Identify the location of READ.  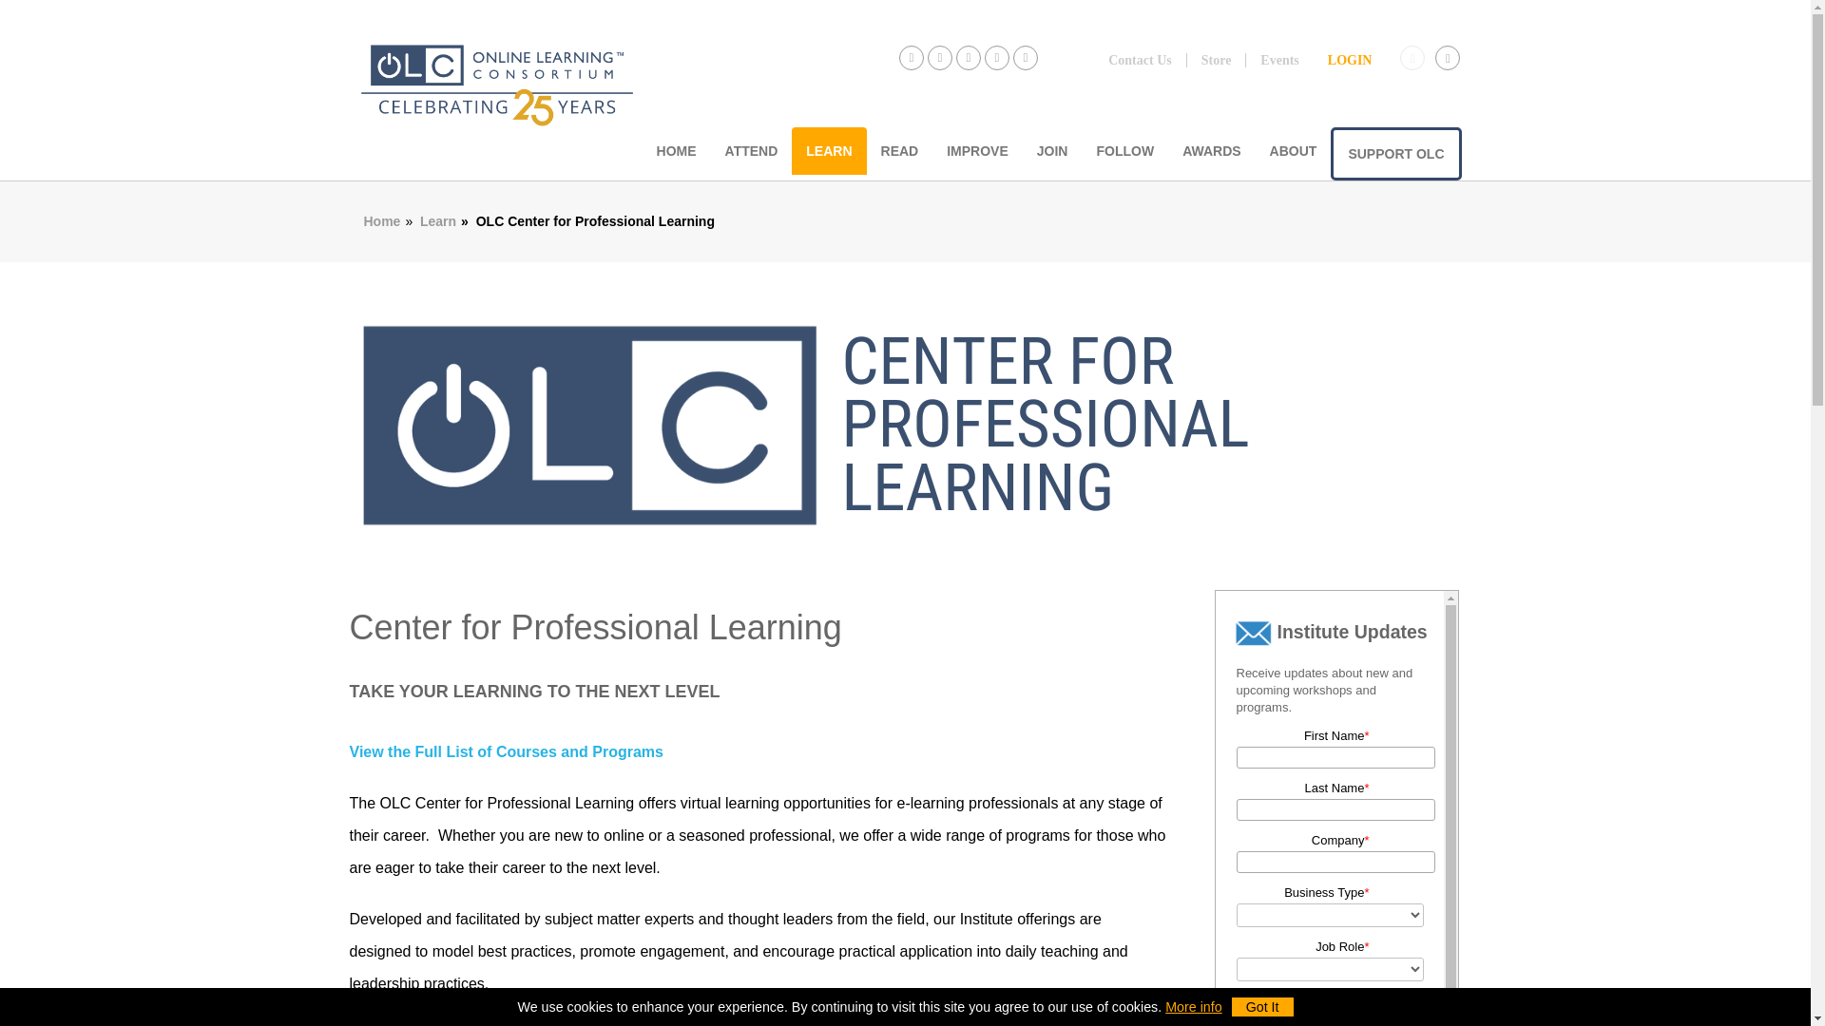
(899, 150).